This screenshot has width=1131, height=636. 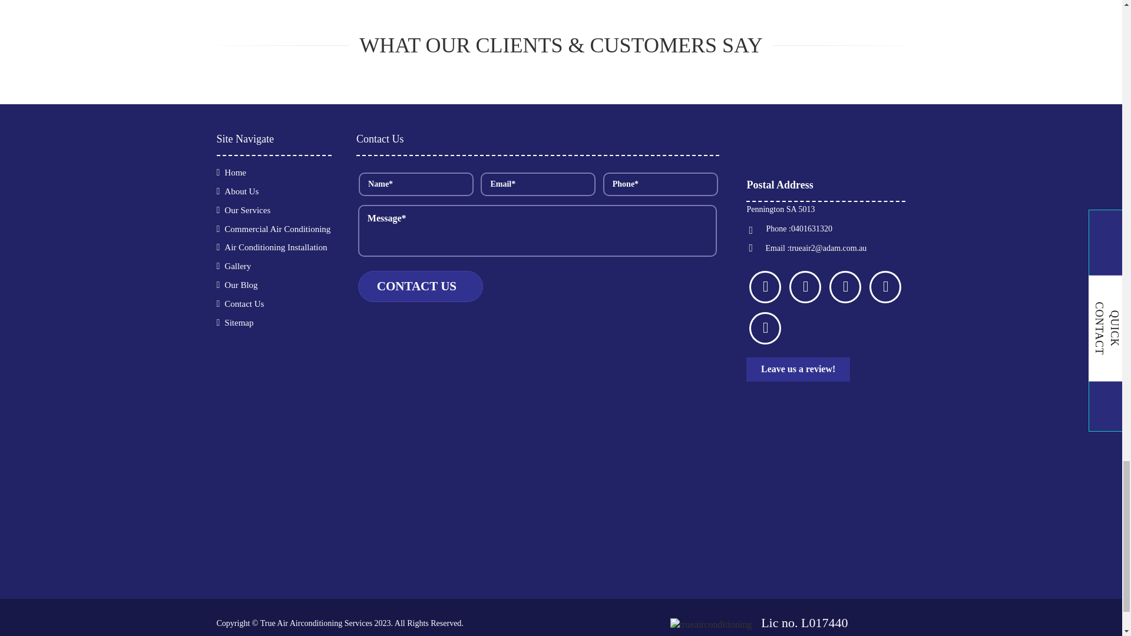 What do you see at coordinates (242, 303) in the screenshot?
I see `Contact Us` at bounding box center [242, 303].